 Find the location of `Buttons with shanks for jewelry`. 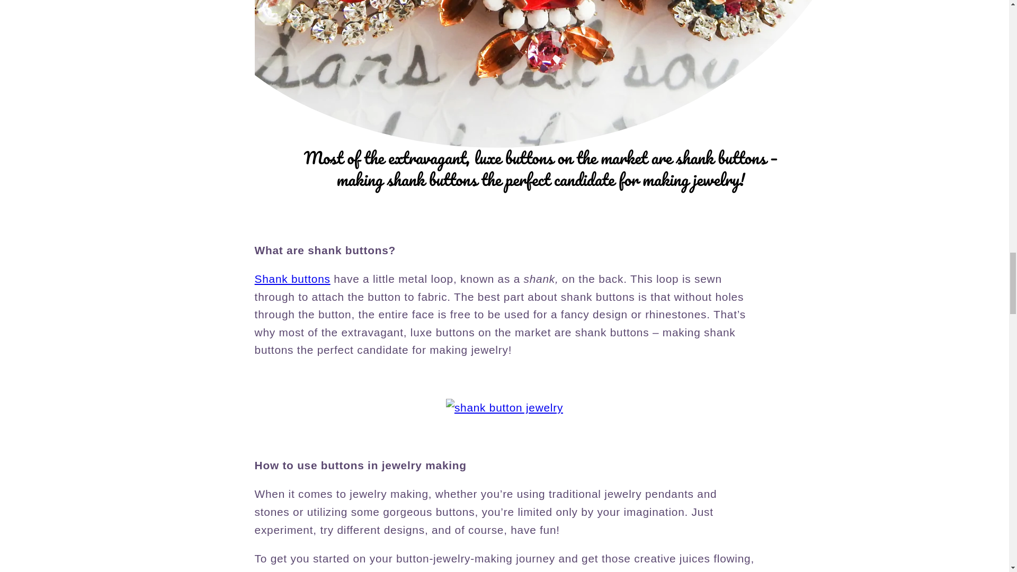

Buttons with shanks for jewelry is located at coordinates (540, 192).